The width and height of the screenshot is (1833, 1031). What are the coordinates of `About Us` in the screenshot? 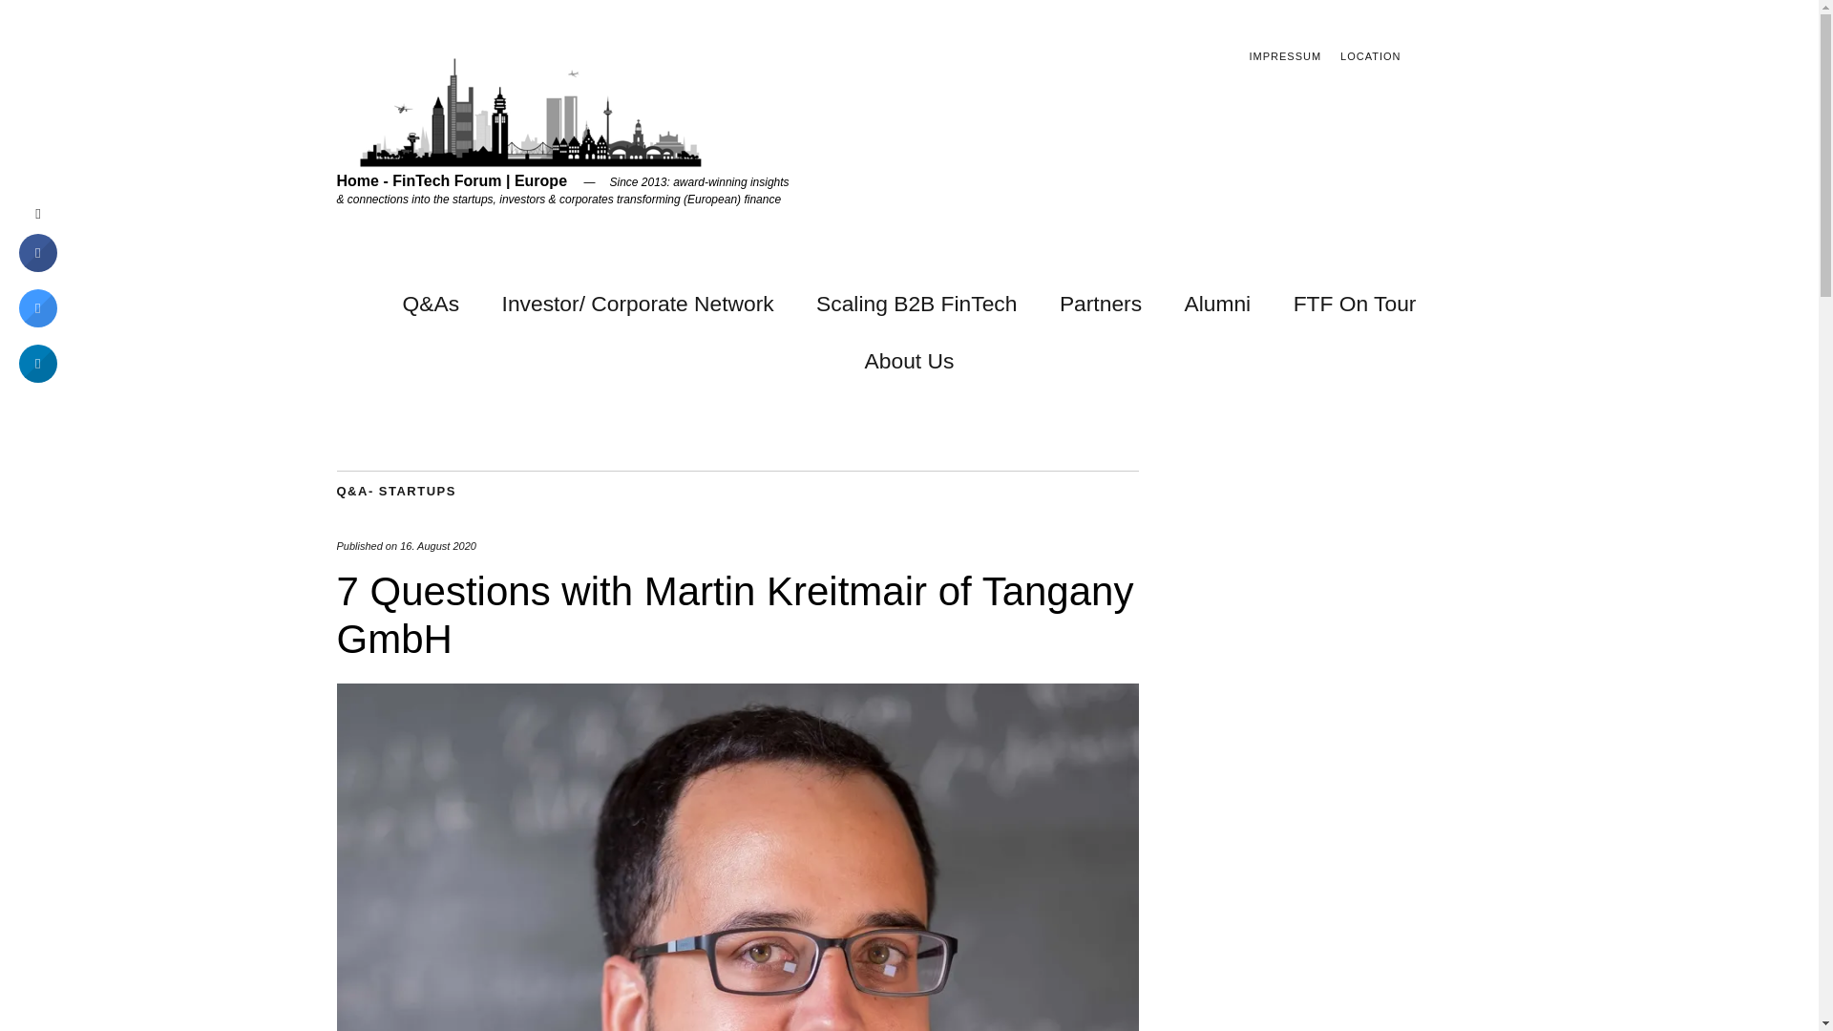 It's located at (910, 357).